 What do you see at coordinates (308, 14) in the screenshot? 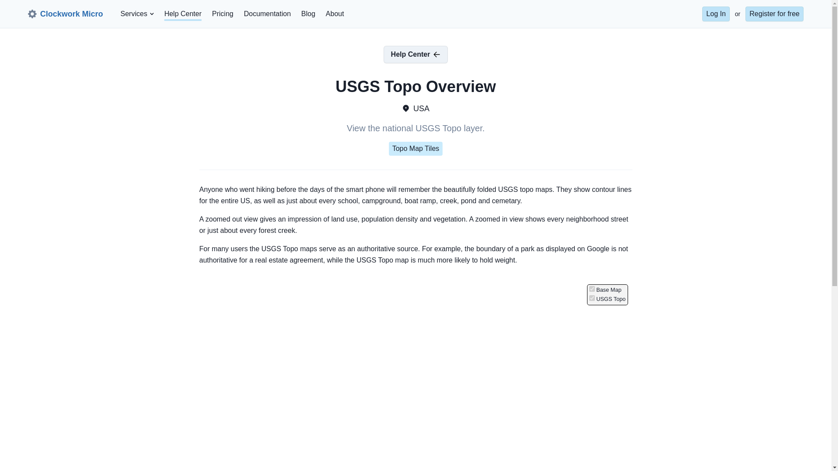
I see `Blog` at bounding box center [308, 14].